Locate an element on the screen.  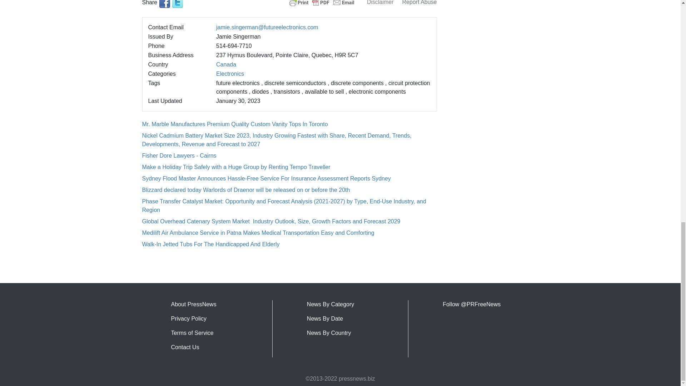
About PressNews is located at coordinates (193, 304).